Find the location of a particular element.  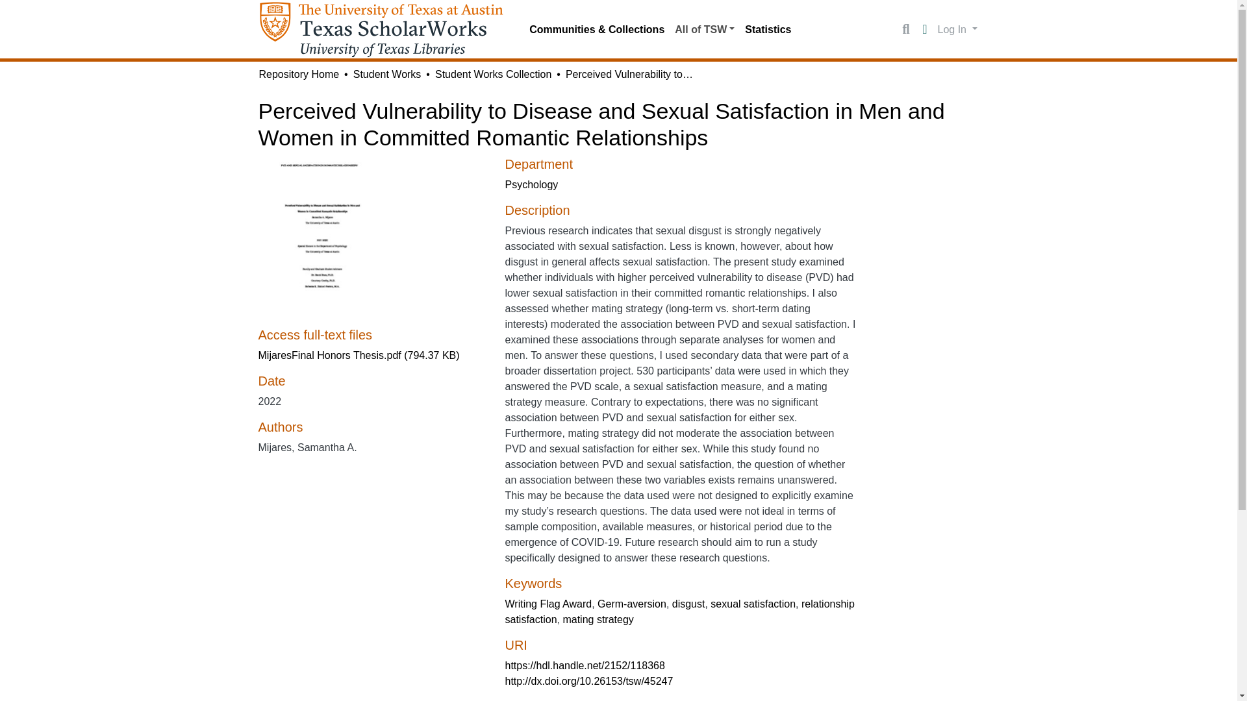

disgust is located at coordinates (688, 604).